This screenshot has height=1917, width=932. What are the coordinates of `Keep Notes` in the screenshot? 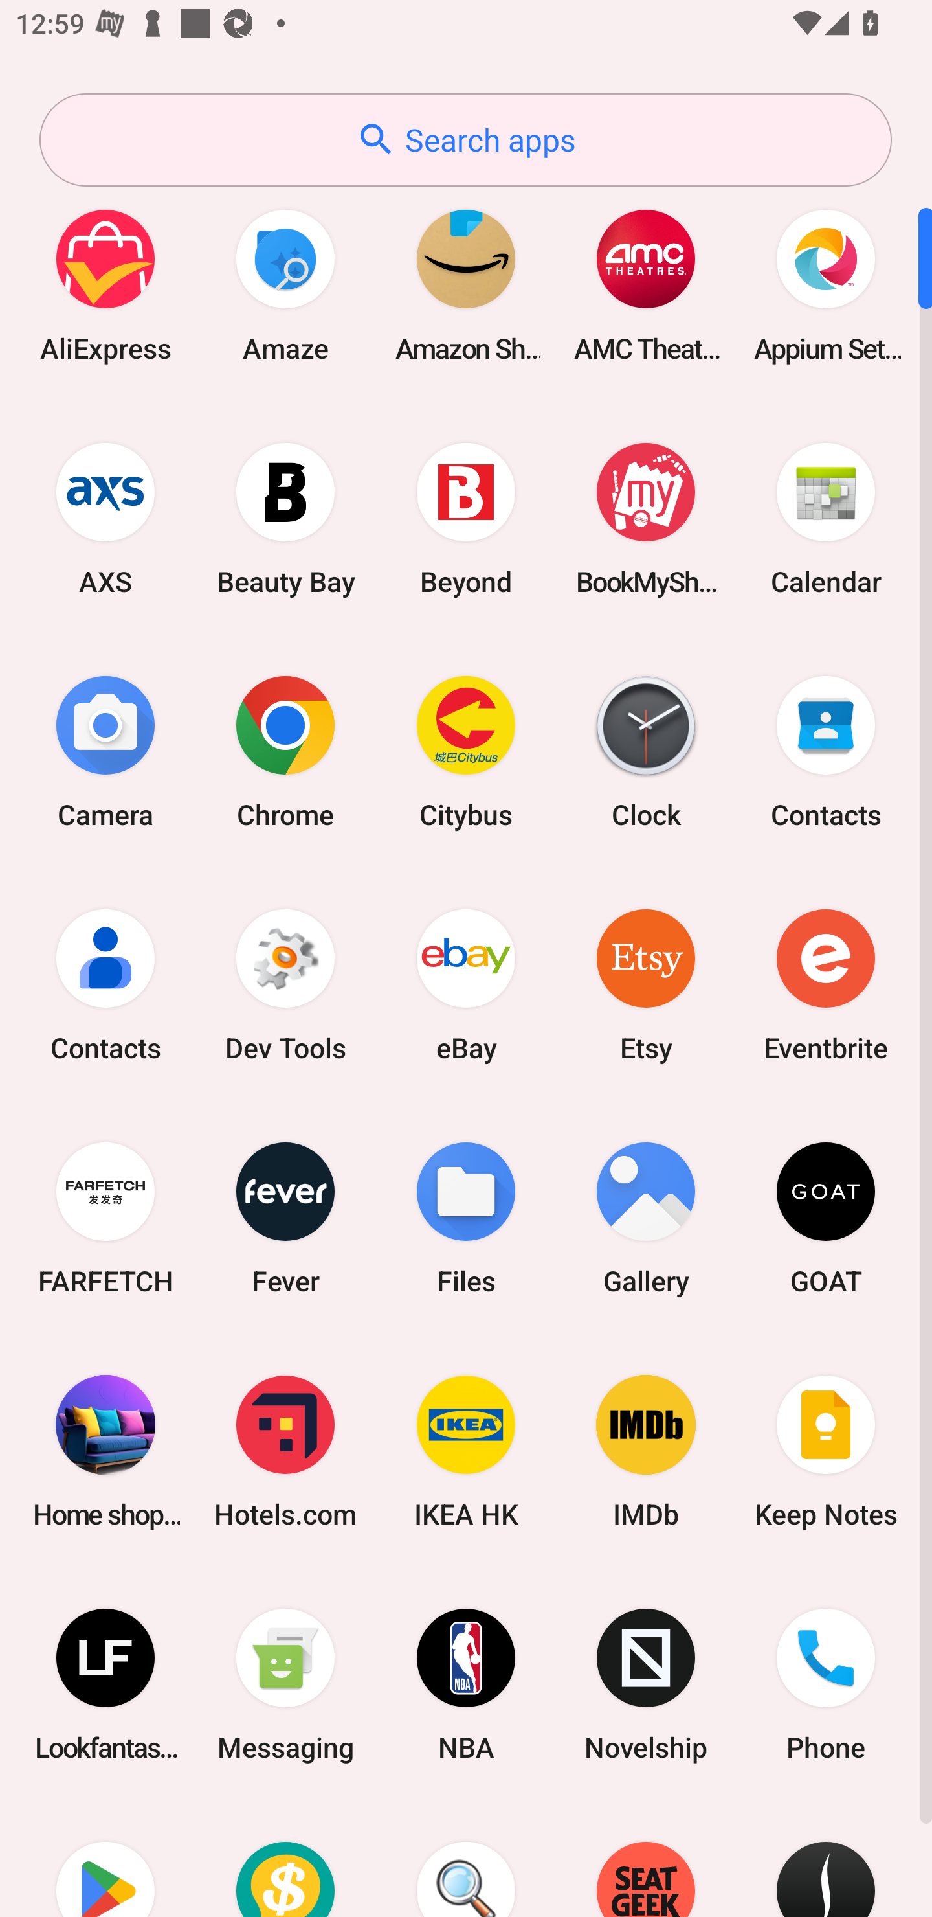 It's located at (826, 1451).